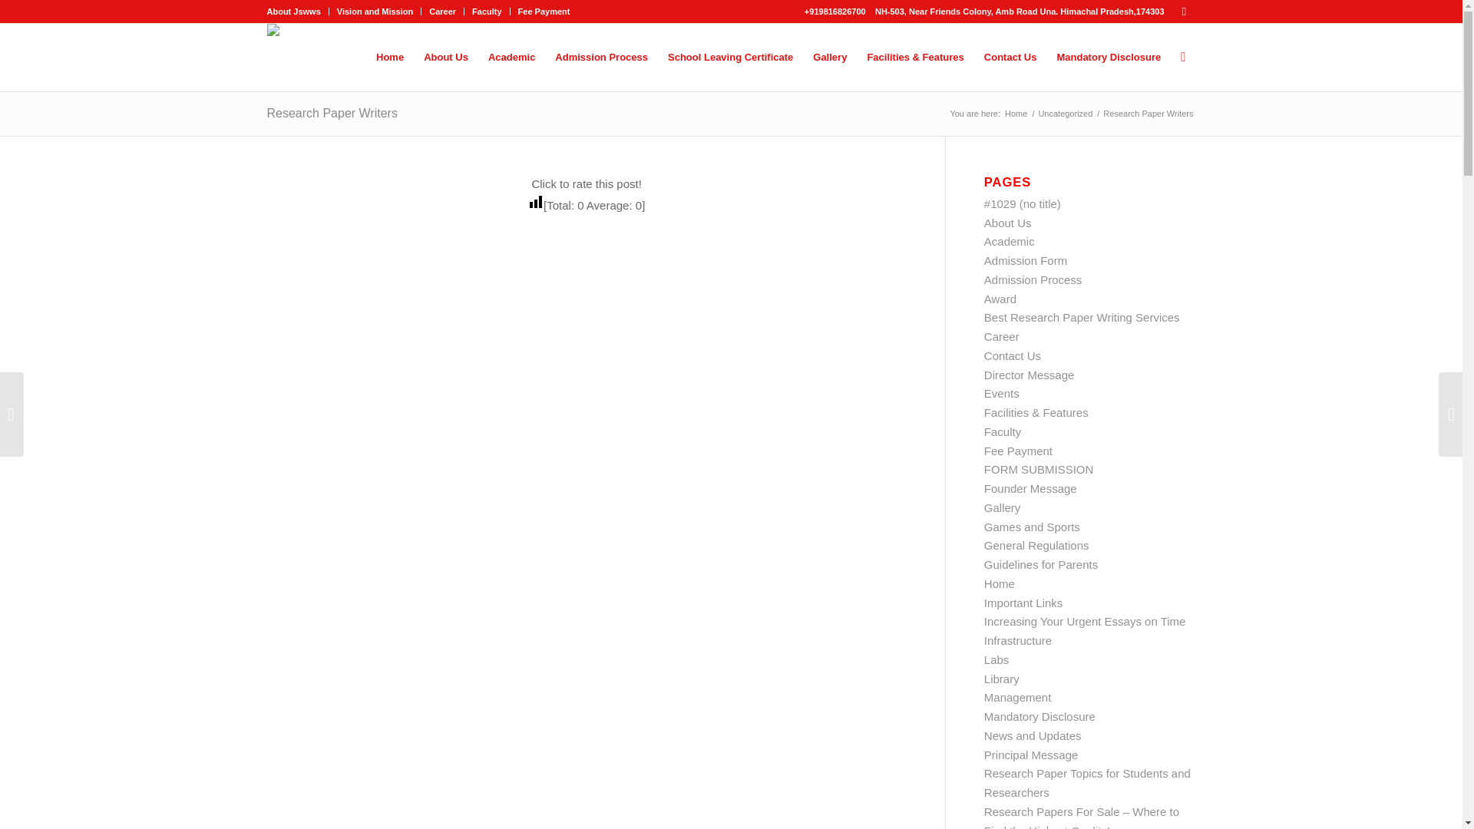 Image resolution: width=1474 pixels, height=829 pixels. What do you see at coordinates (1008, 223) in the screenshot?
I see `About Us` at bounding box center [1008, 223].